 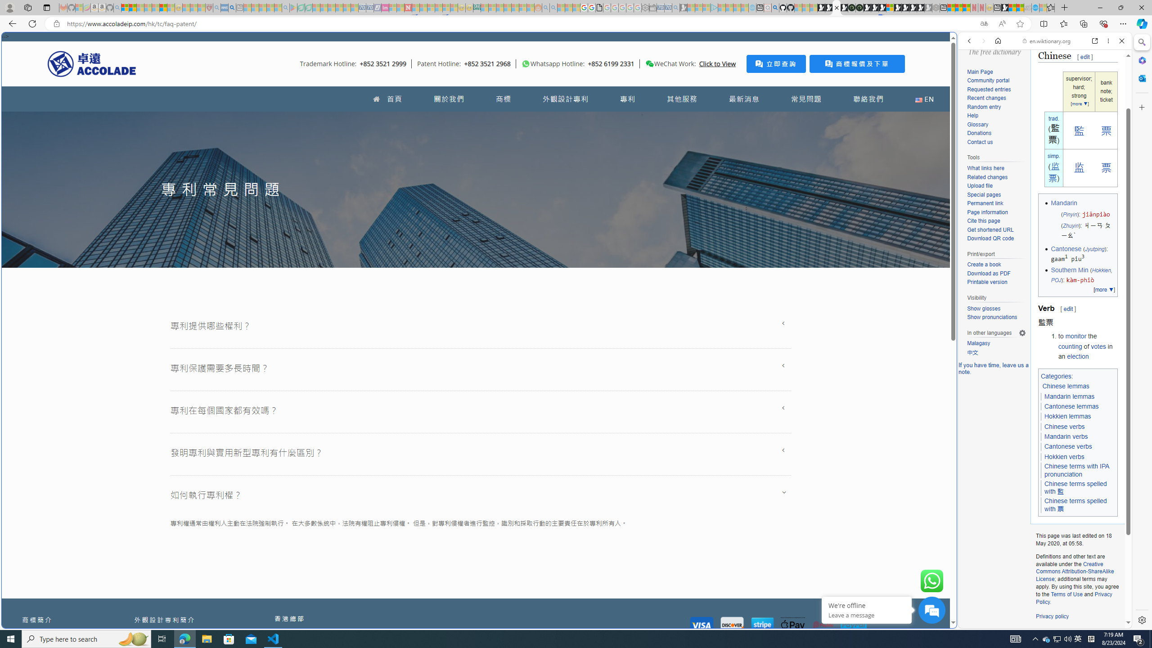 I want to click on Main Page, so click(x=996, y=72).